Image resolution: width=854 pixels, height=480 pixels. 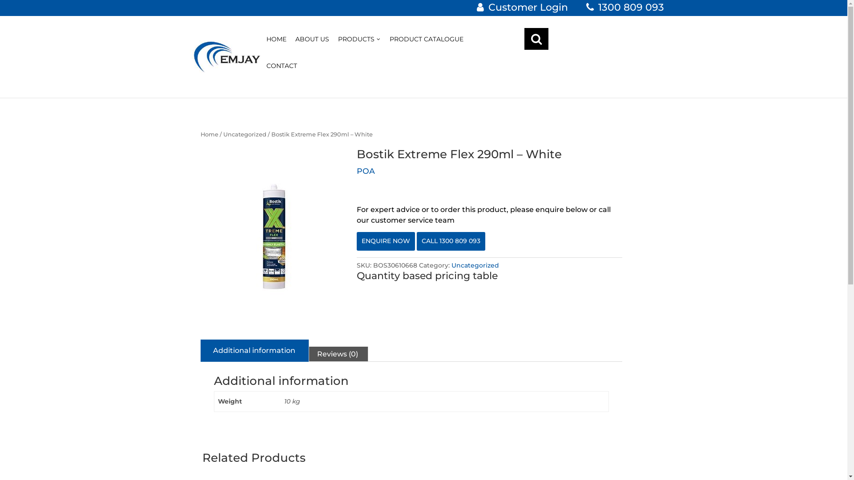 What do you see at coordinates (427, 45) in the screenshot?
I see `PRODUCT CATALOGUE` at bounding box center [427, 45].